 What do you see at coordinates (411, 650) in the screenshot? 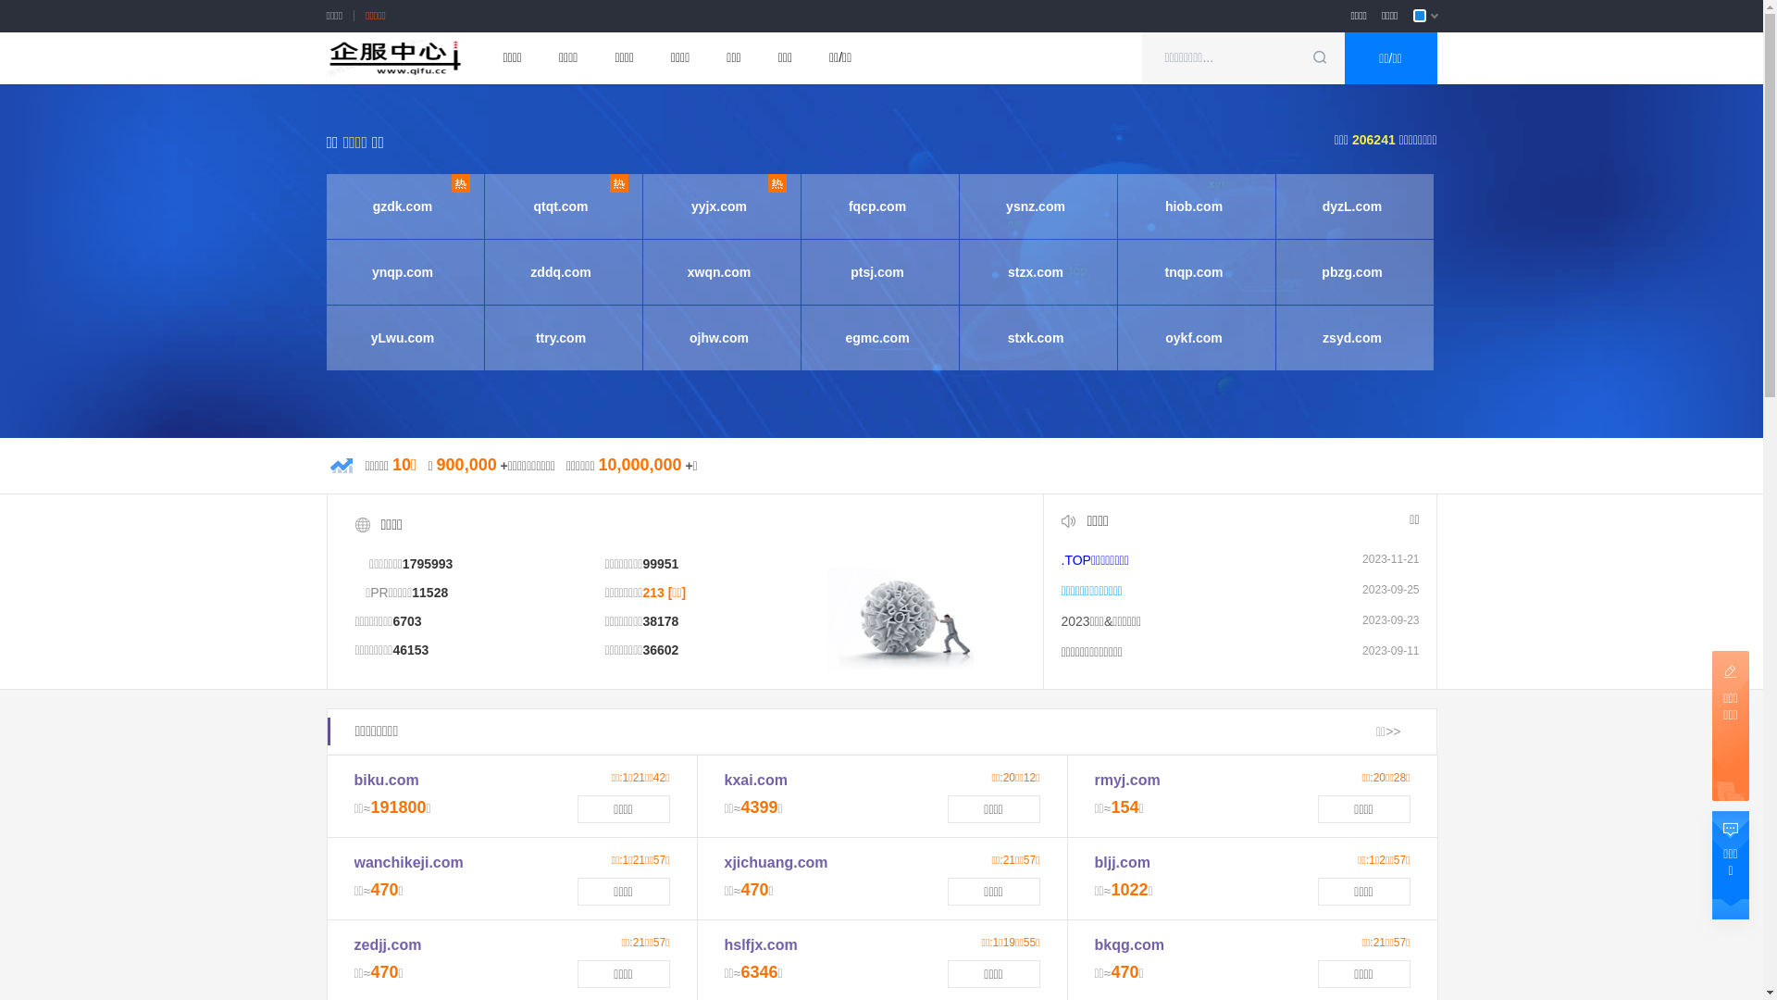
I see `46153` at bounding box center [411, 650].